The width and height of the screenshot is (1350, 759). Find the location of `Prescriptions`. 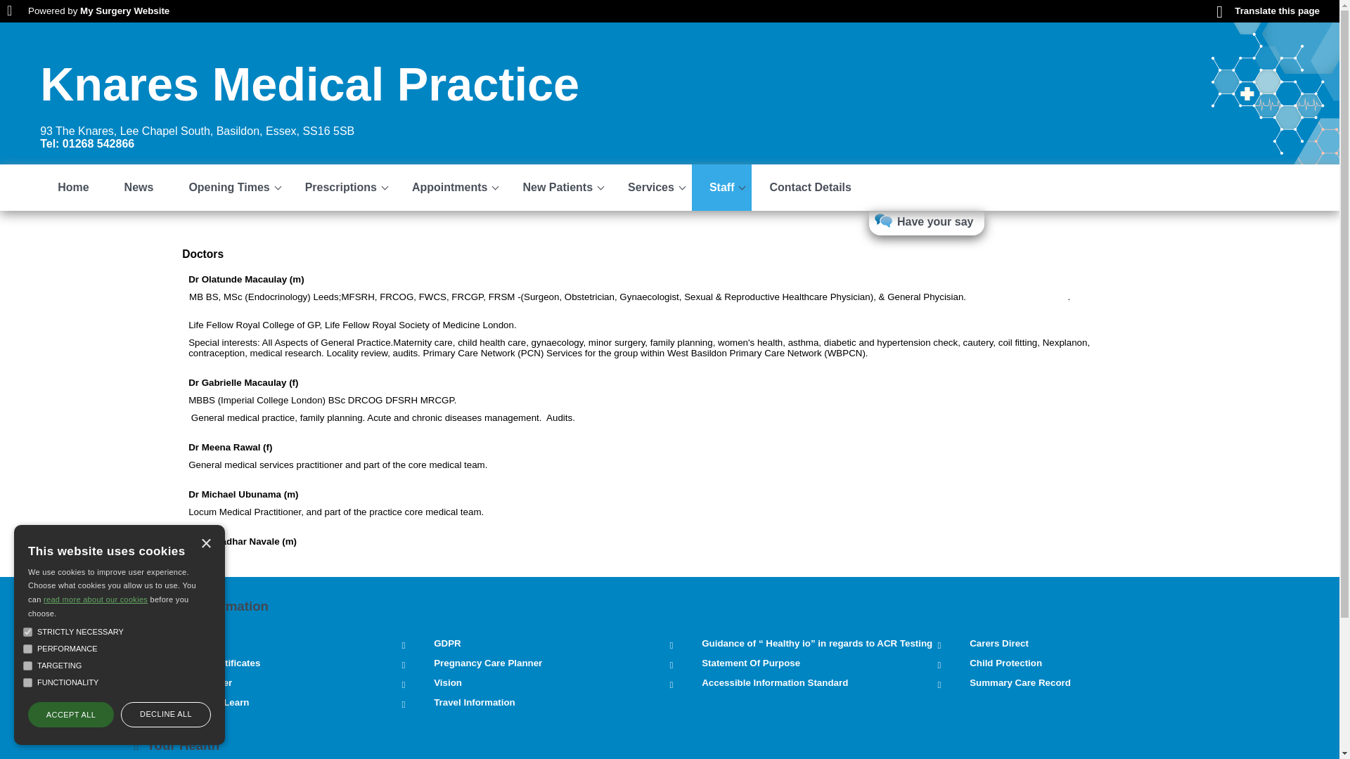

Prescriptions is located at coordinates (340, 188).